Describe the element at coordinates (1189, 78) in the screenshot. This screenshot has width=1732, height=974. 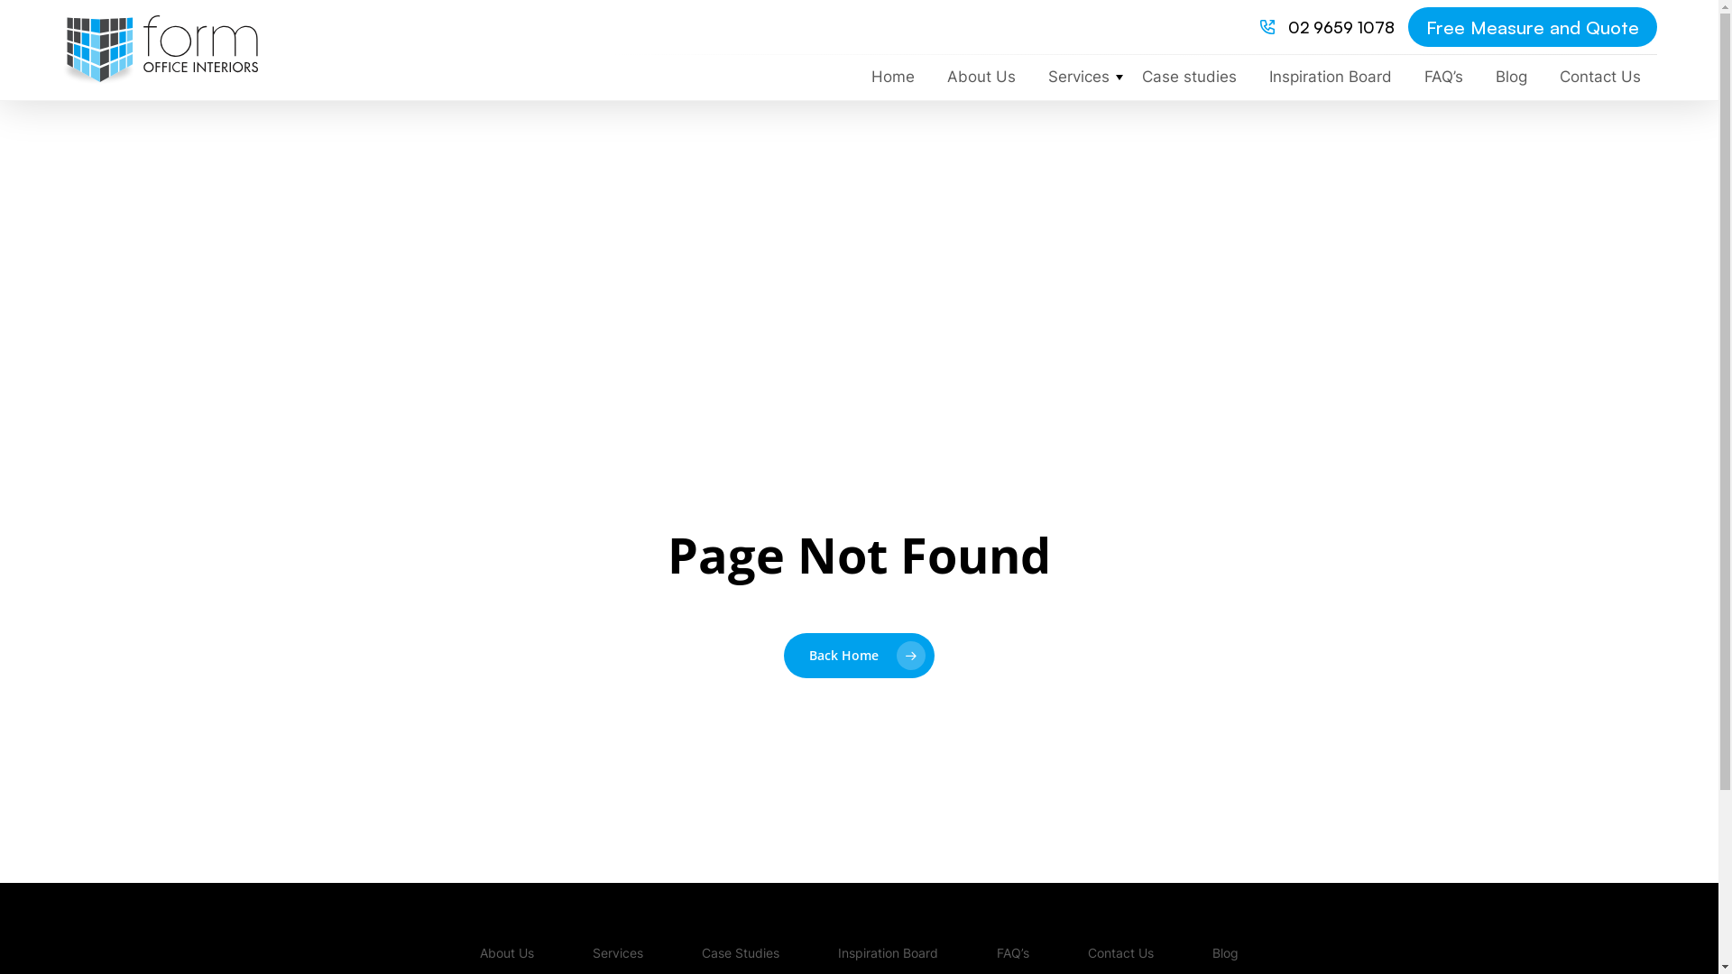
I see `Case studies` at that location.